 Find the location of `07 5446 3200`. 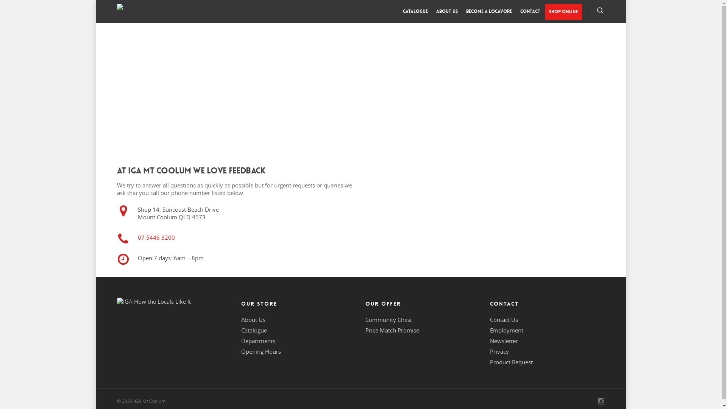

07 5446 3200 is located at coordinates (156, 237).